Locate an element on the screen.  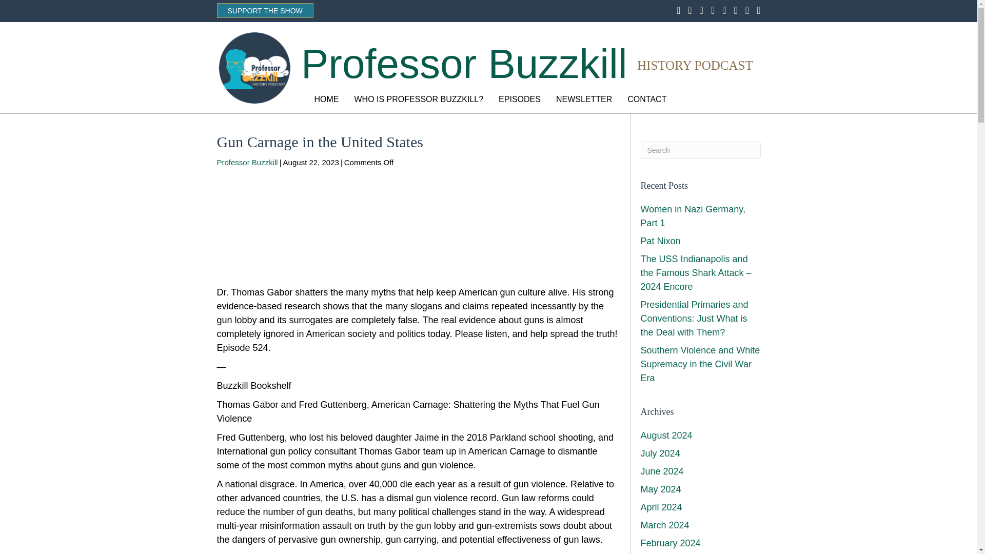
CONTACT is located at coordinates (646, 100).